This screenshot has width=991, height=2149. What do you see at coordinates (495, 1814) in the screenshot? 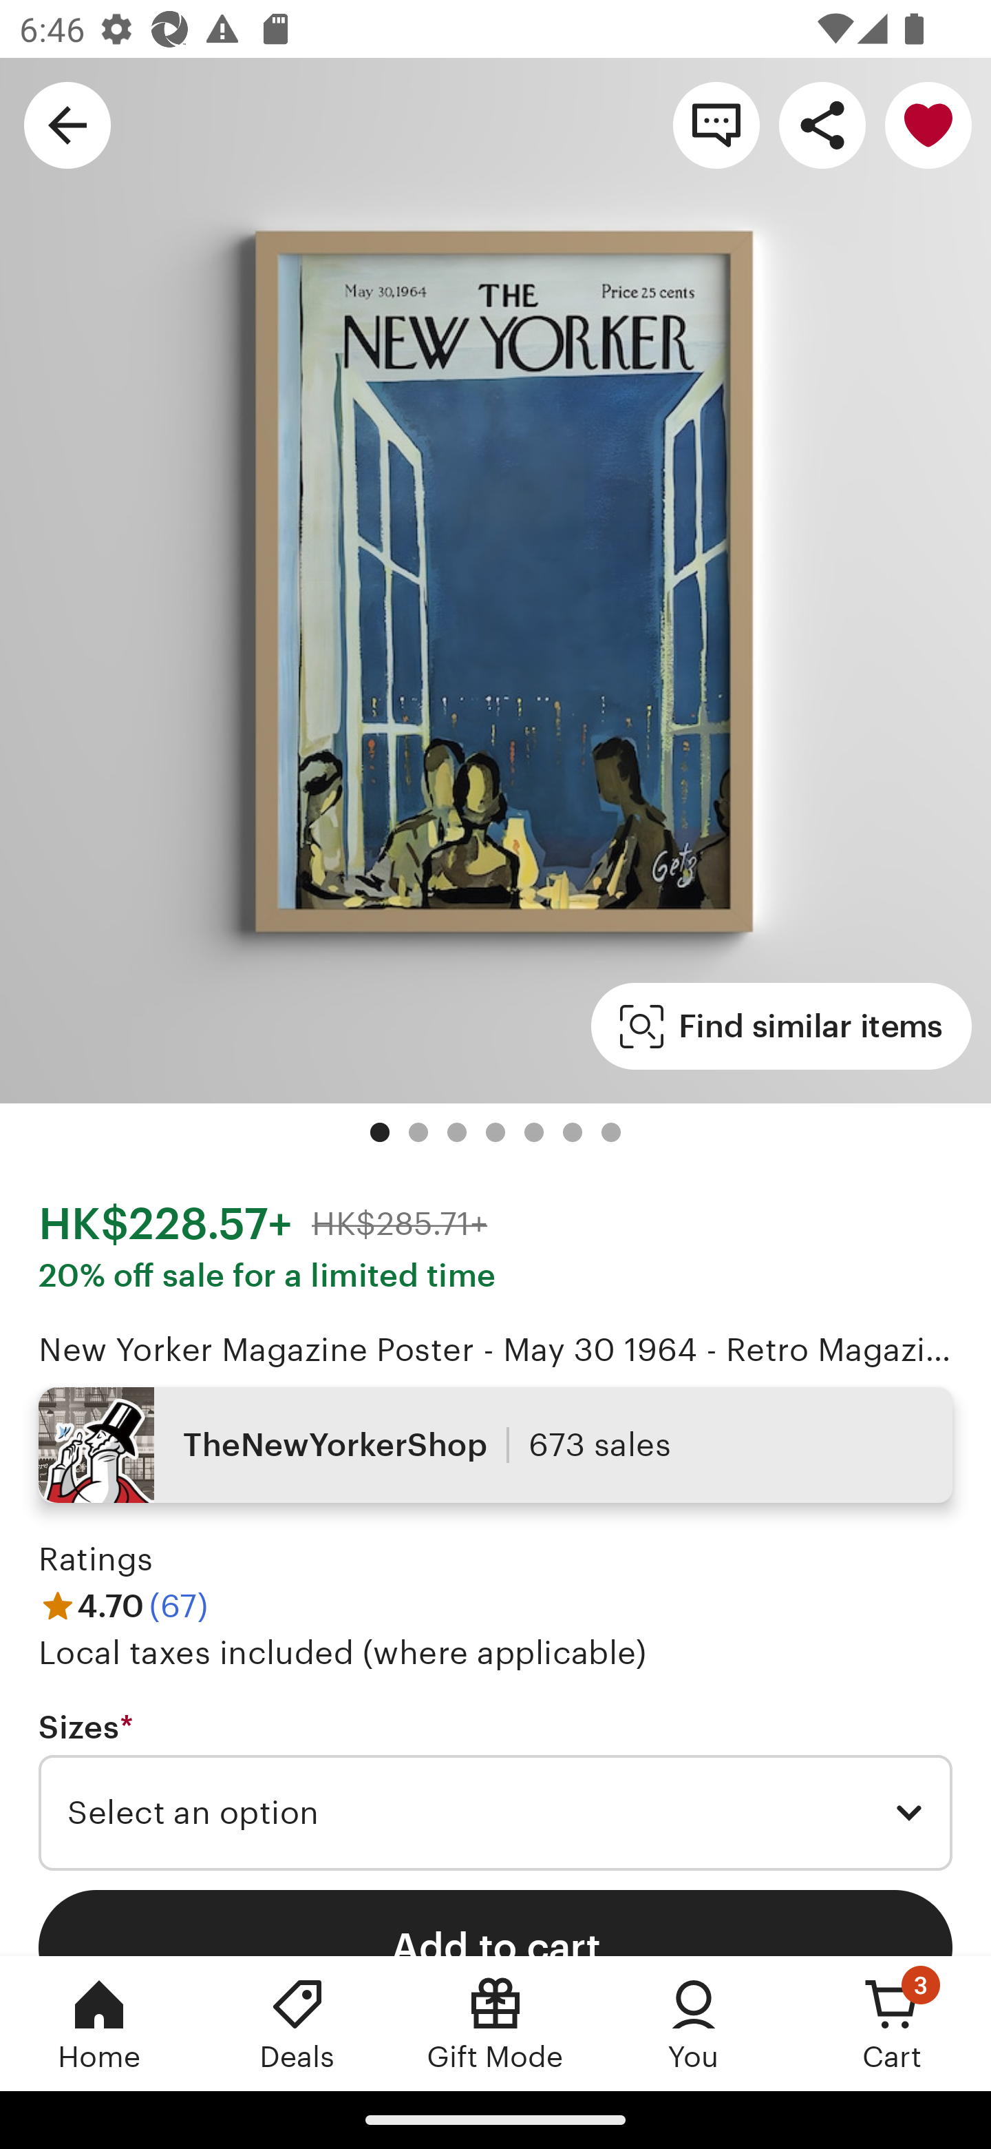
I see `Select an option` at bounding box center [495, 1814].